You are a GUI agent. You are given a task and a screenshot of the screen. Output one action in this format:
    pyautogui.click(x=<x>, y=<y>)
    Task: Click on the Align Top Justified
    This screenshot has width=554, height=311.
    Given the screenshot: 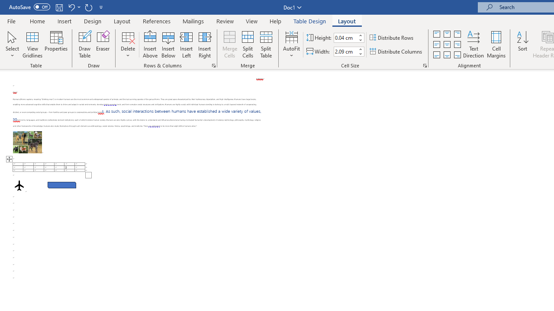 What is the action you would take?
    pyautogui.click(x=437, y=34)
    